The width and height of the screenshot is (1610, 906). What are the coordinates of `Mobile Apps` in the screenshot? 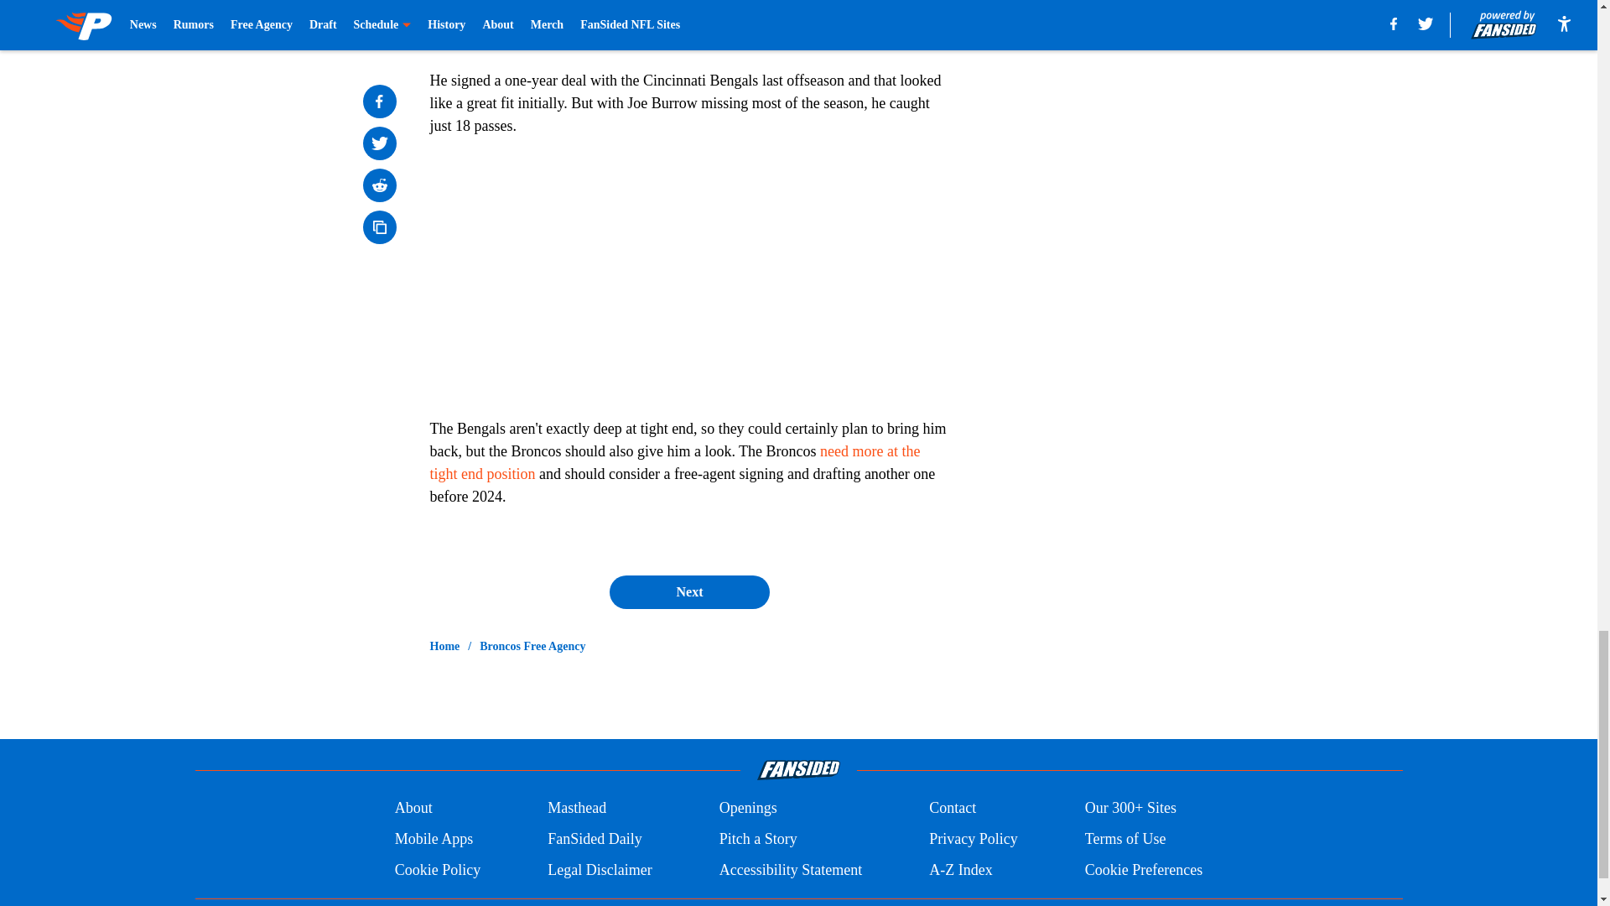 It's located at (434, 839).